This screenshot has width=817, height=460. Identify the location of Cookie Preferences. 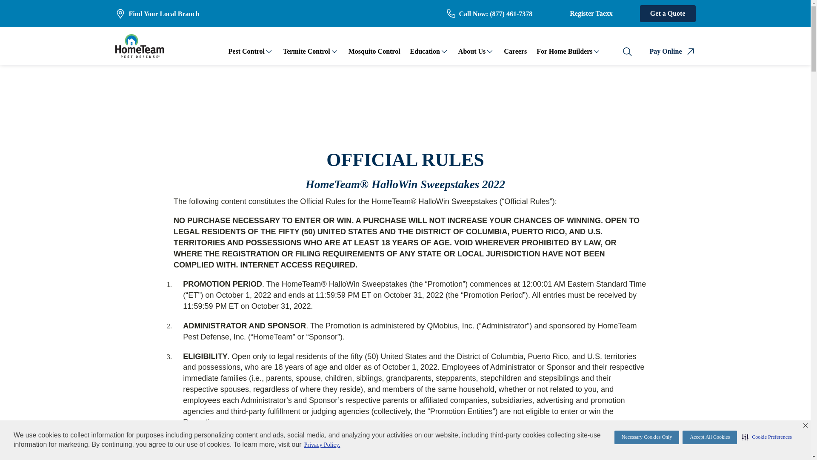
(767, 437).